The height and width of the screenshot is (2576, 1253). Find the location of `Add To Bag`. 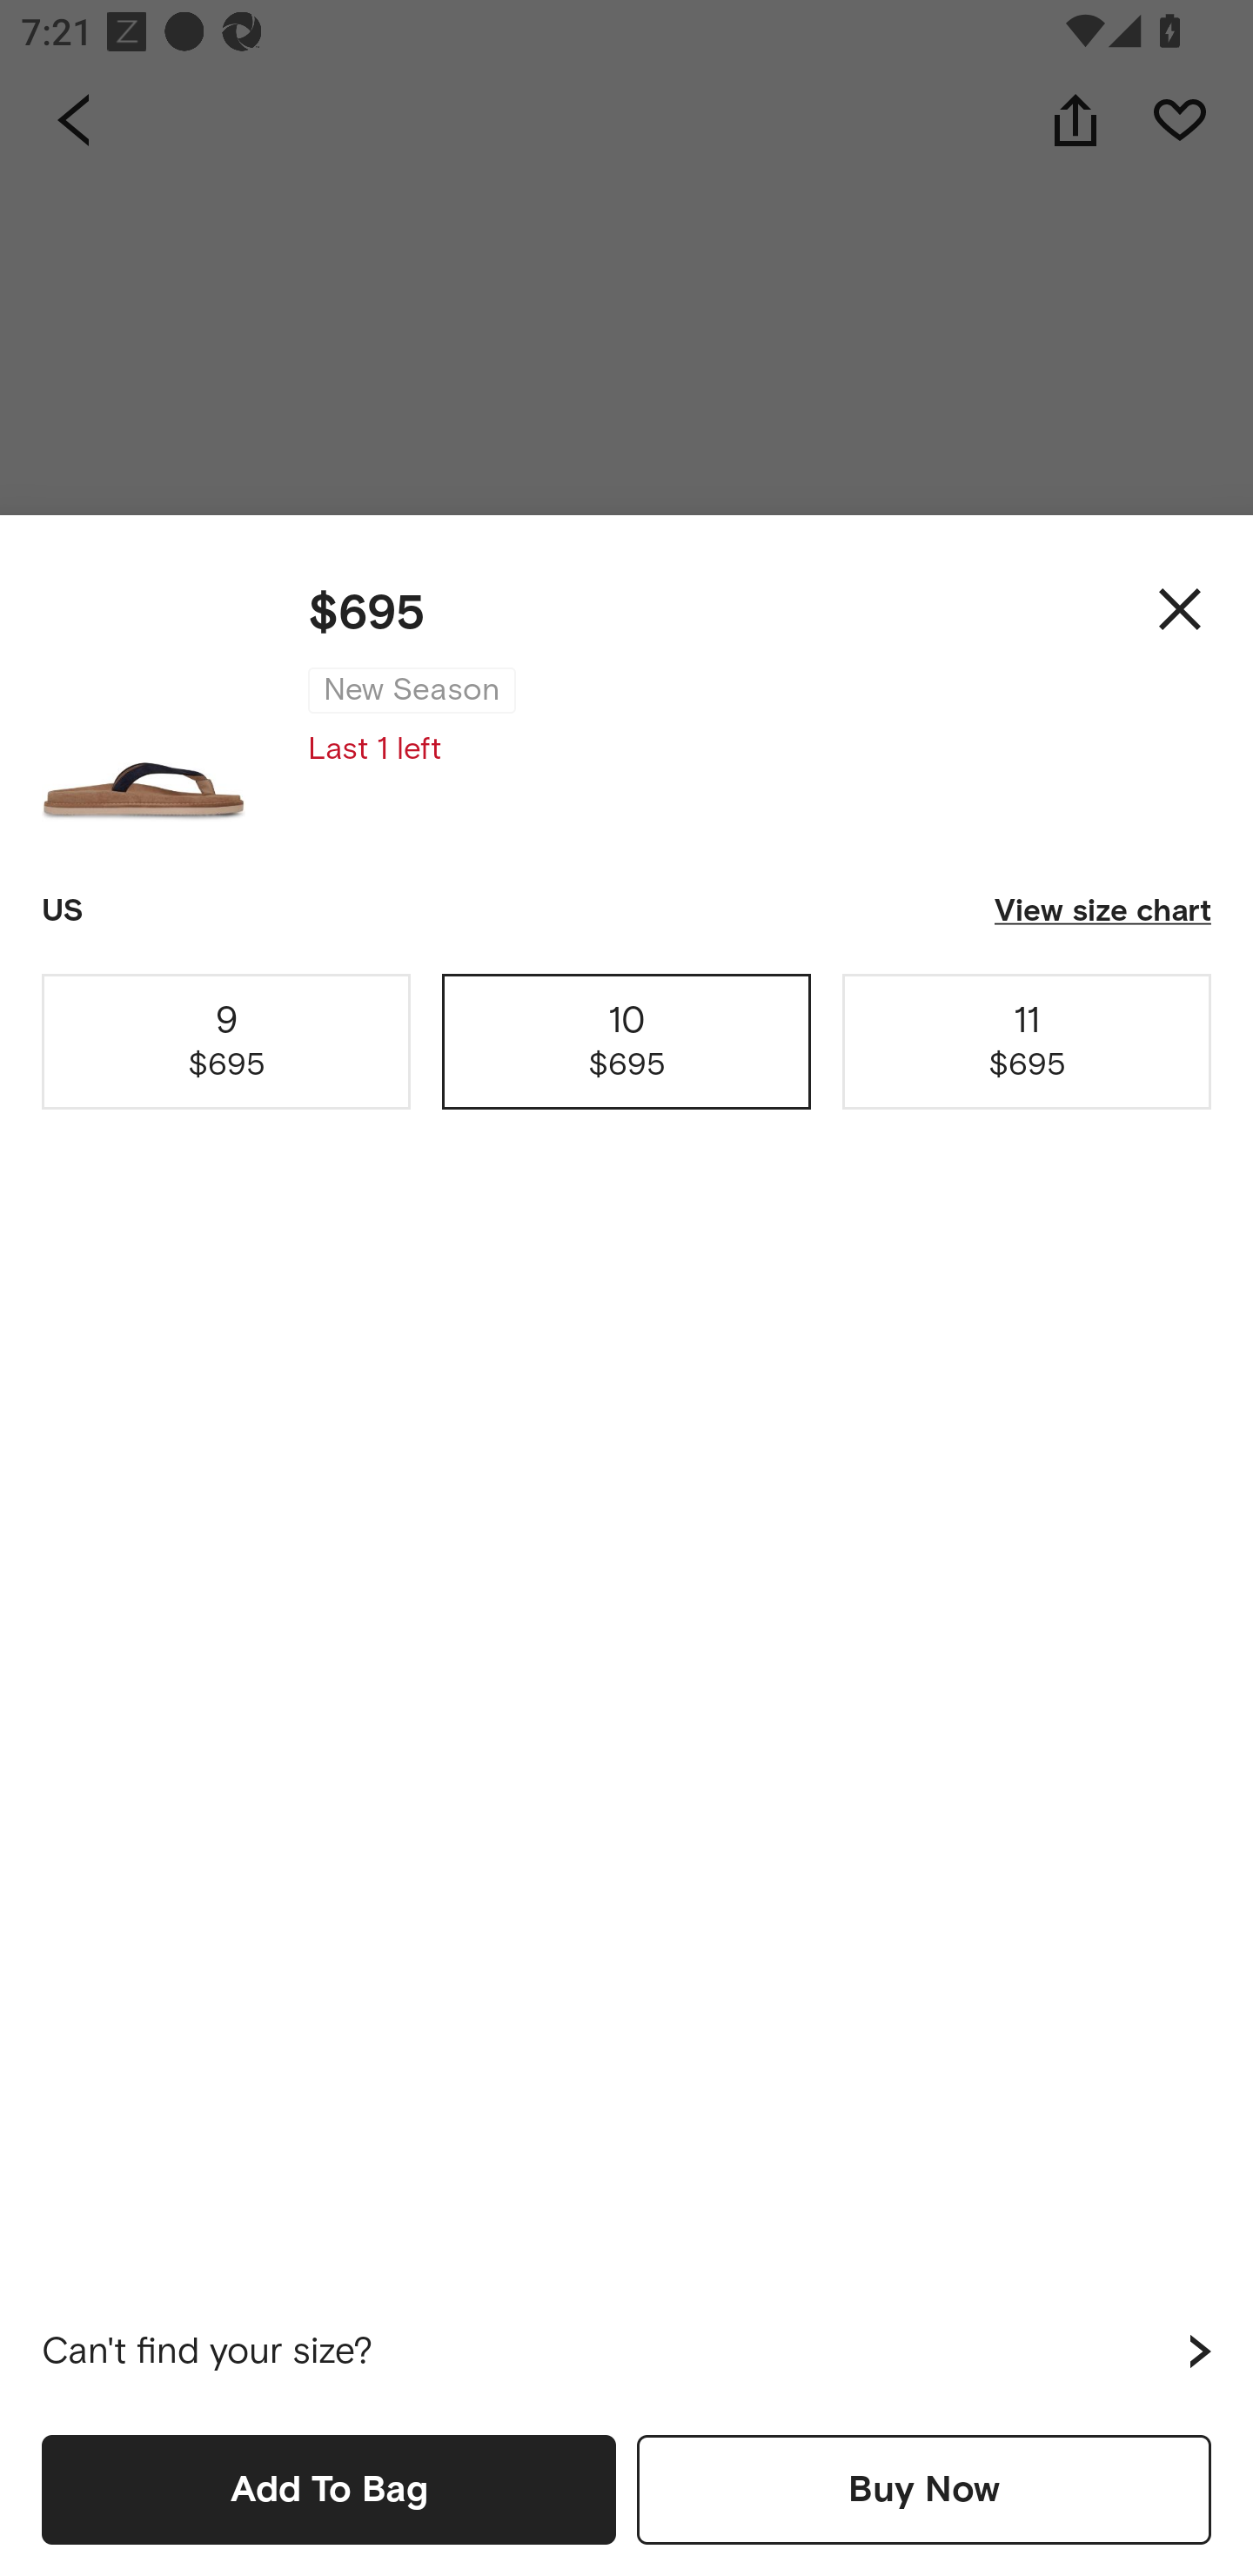

Add To Bag is located at coordinates (329, 2489).